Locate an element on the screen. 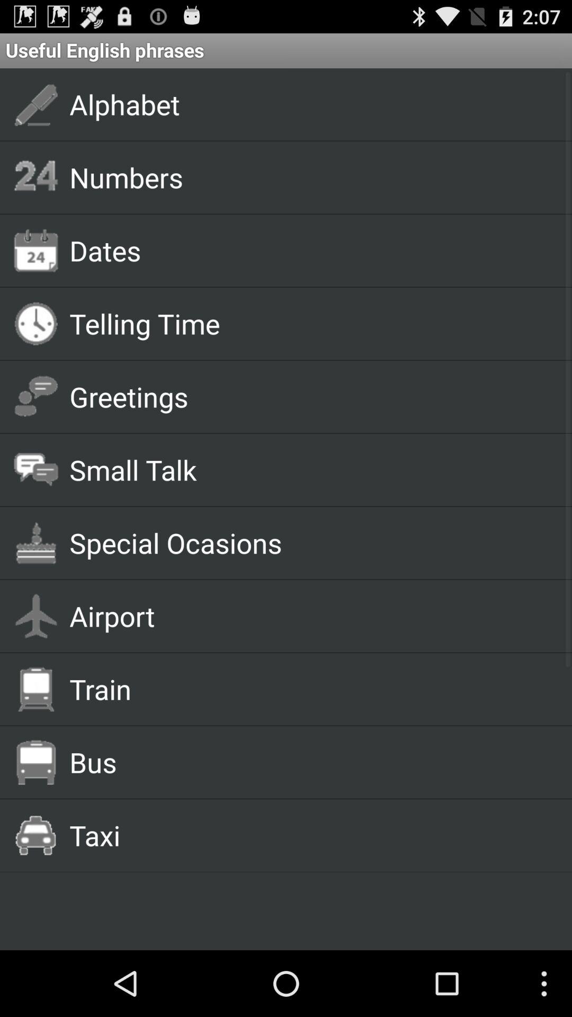 The height and width of the screenshot is (1017, 572). scroll until the alphabet app is located at coordinates (308, 104).